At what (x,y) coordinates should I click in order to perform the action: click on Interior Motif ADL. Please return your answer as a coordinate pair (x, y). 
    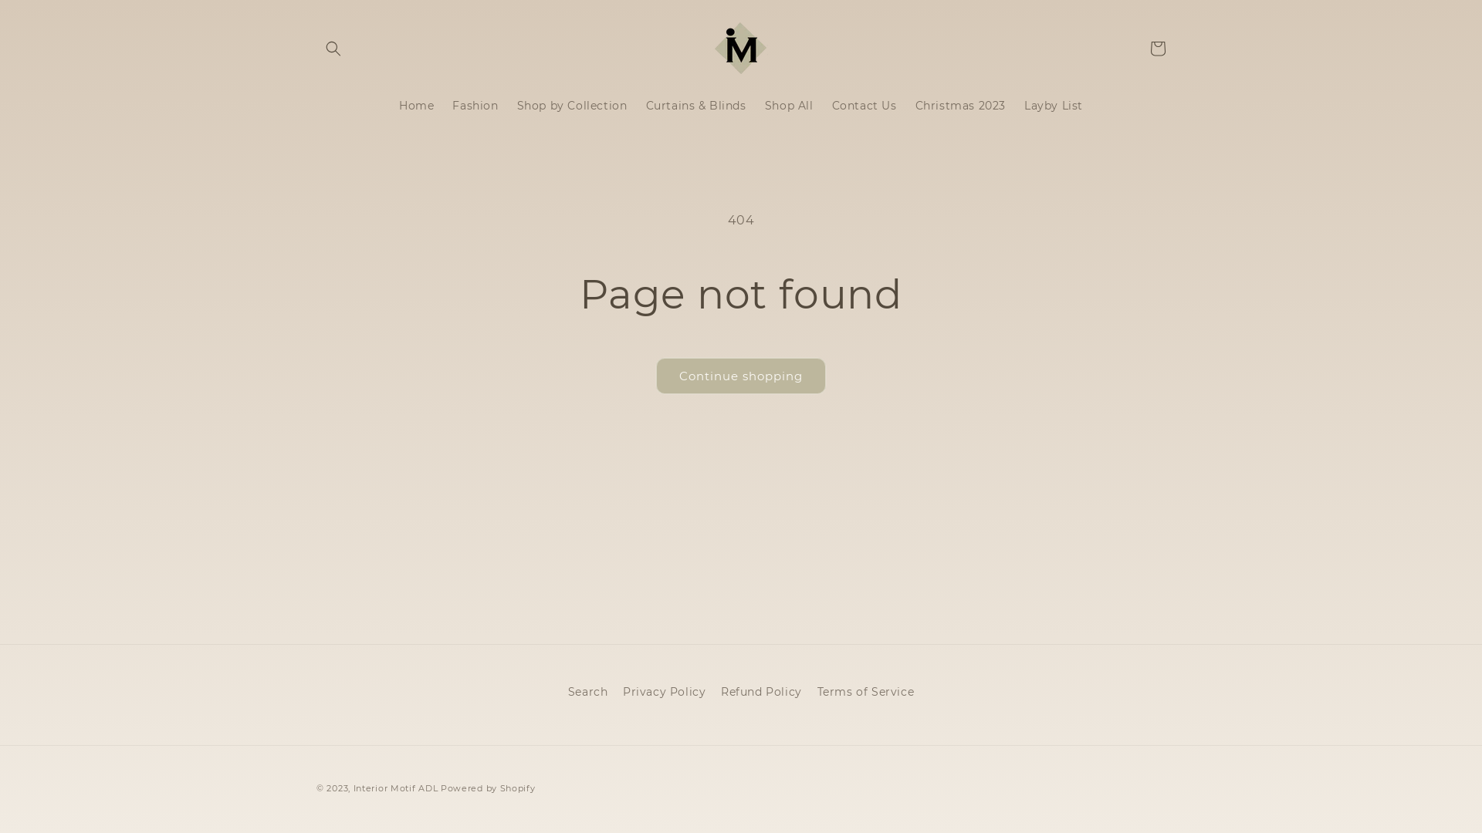
    Looking at the image, I should click on (396, 788).